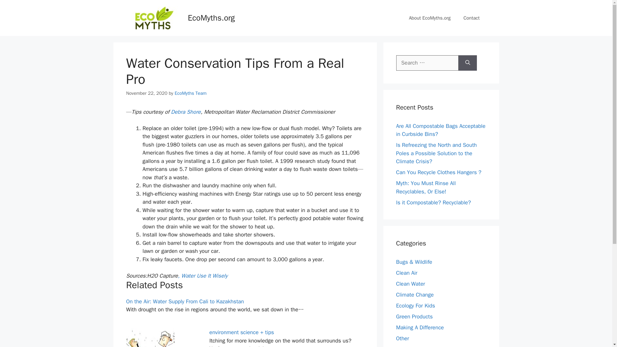 The image size is (617, 347). I want to click on Climate Change, so click(415, 295).